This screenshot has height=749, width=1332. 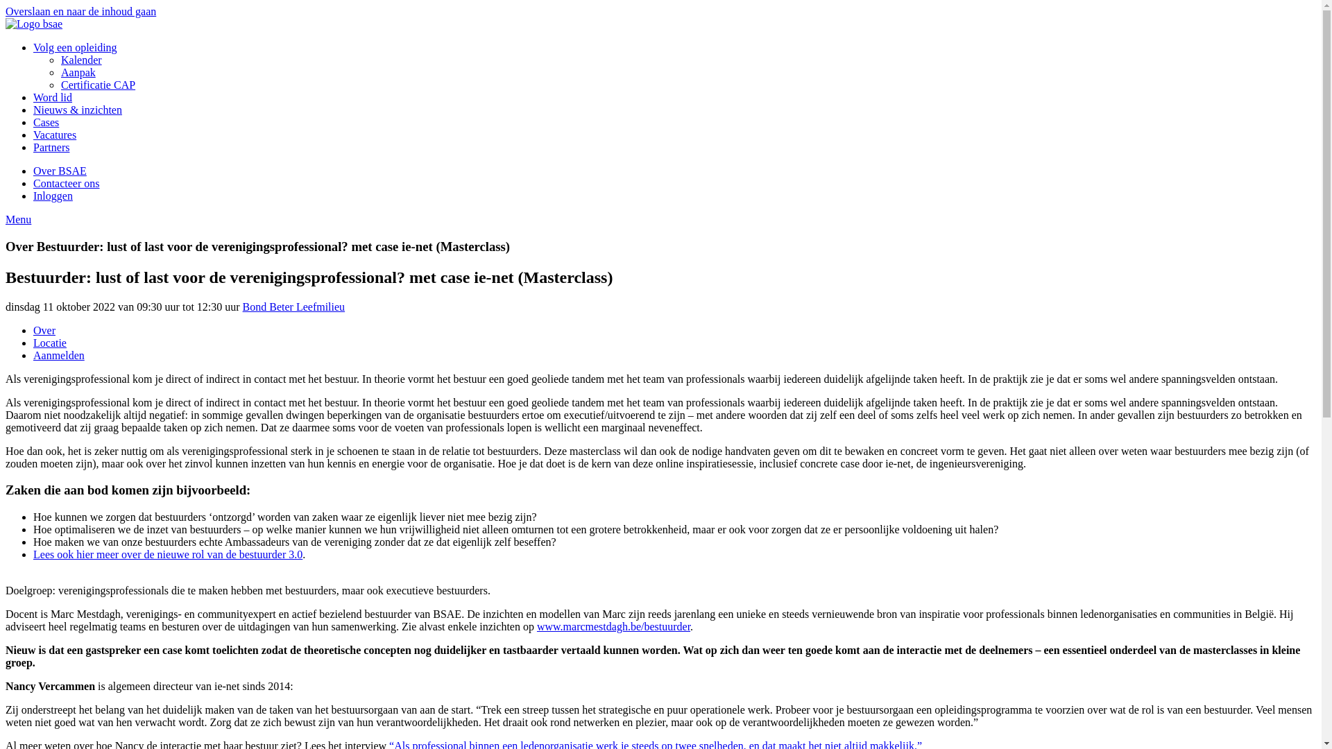 What do you see at coordinates (75, 47) in the screenshot?
I see `Volg een opleiding` at bounding box center [75, 47].